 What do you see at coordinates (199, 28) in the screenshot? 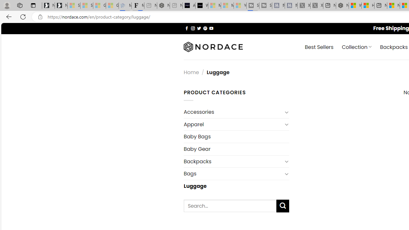
I see `Follow on Twitter` at bounding box center [199, 28].